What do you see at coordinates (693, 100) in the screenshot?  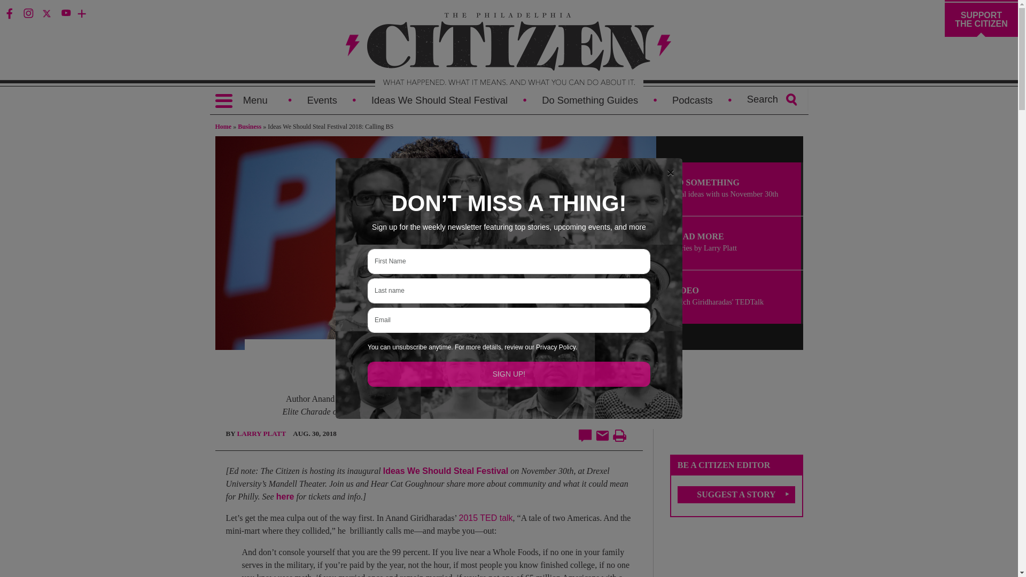 I see `Podcasts` at bounding box center [693, 100].